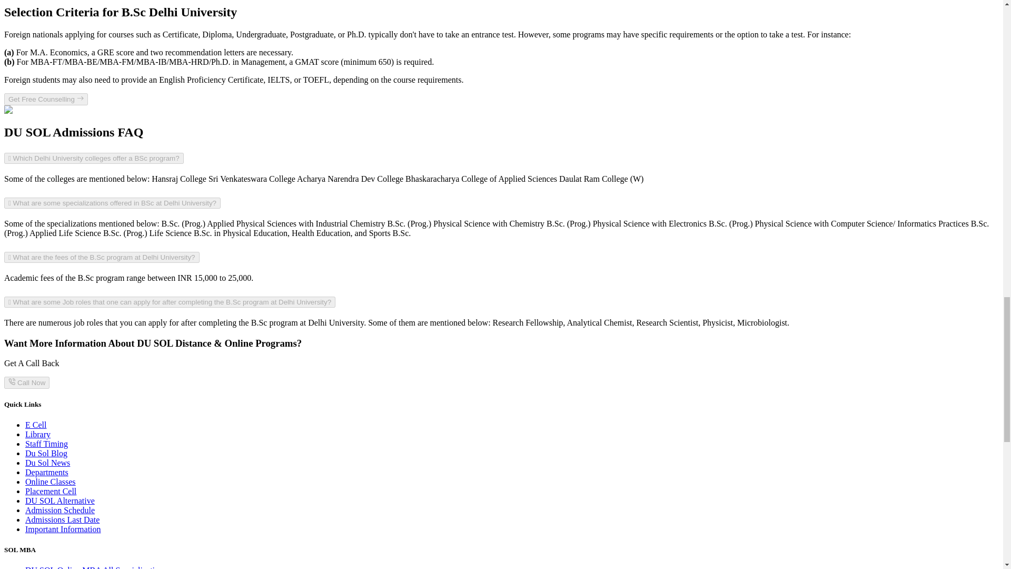 The width and height of the screenshot is (1011, 569). I want to click on Placement Cell, so click(51, 491).